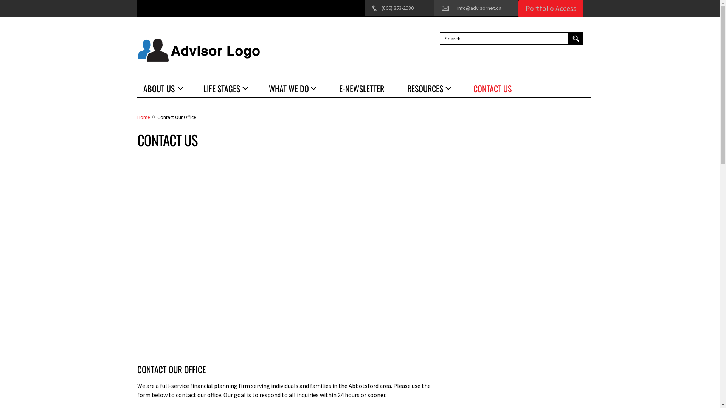 The image size is (726, 408). What do you see at coordinates (198, 51) in the screenshot?
I see `Home` at bounding box center [198, 51].